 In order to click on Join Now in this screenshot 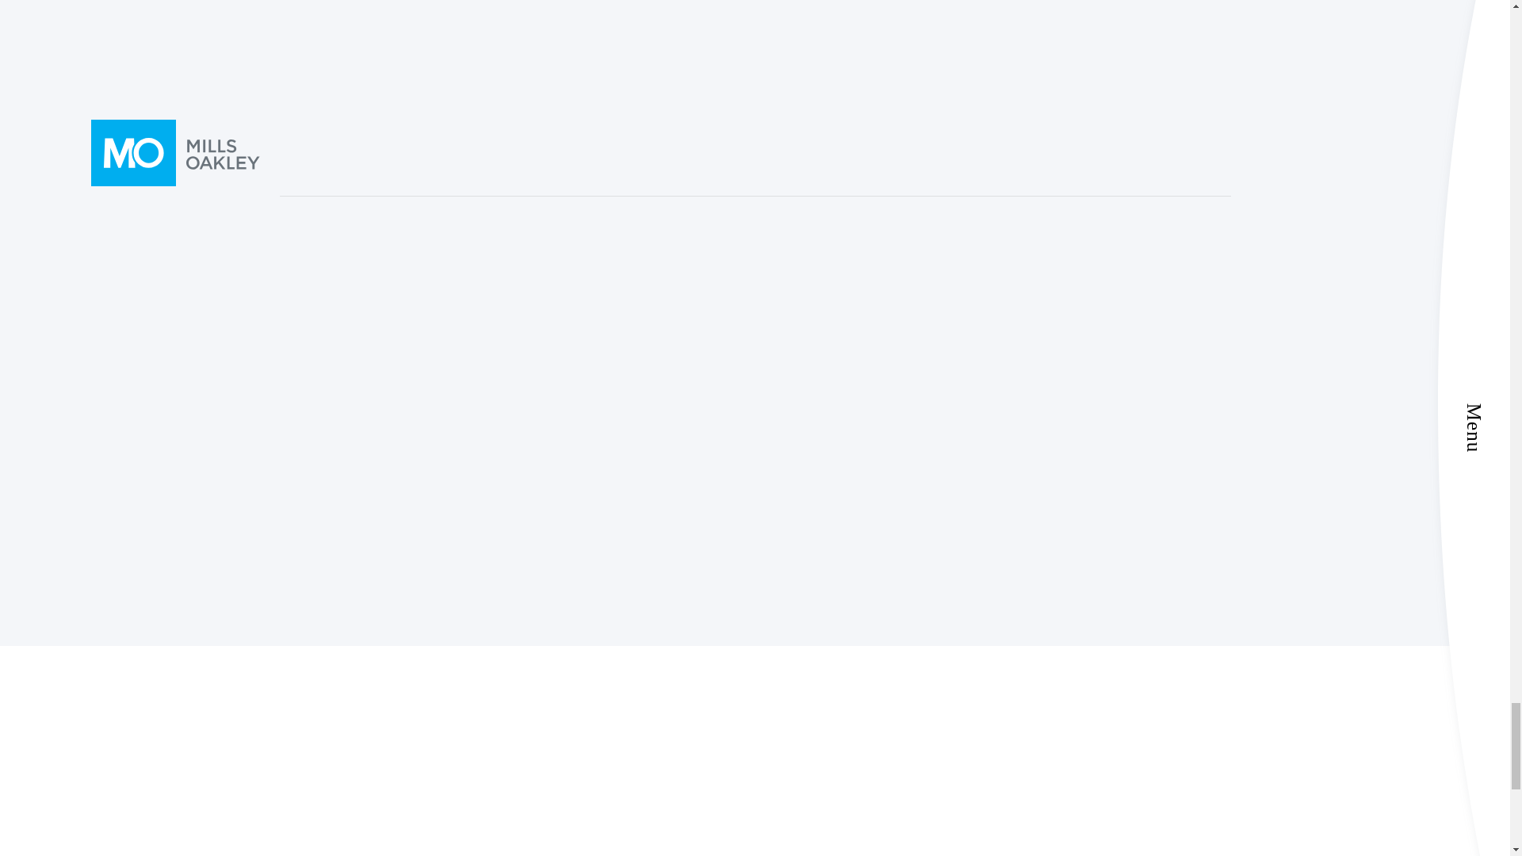, I will do `click(992, 560)`.